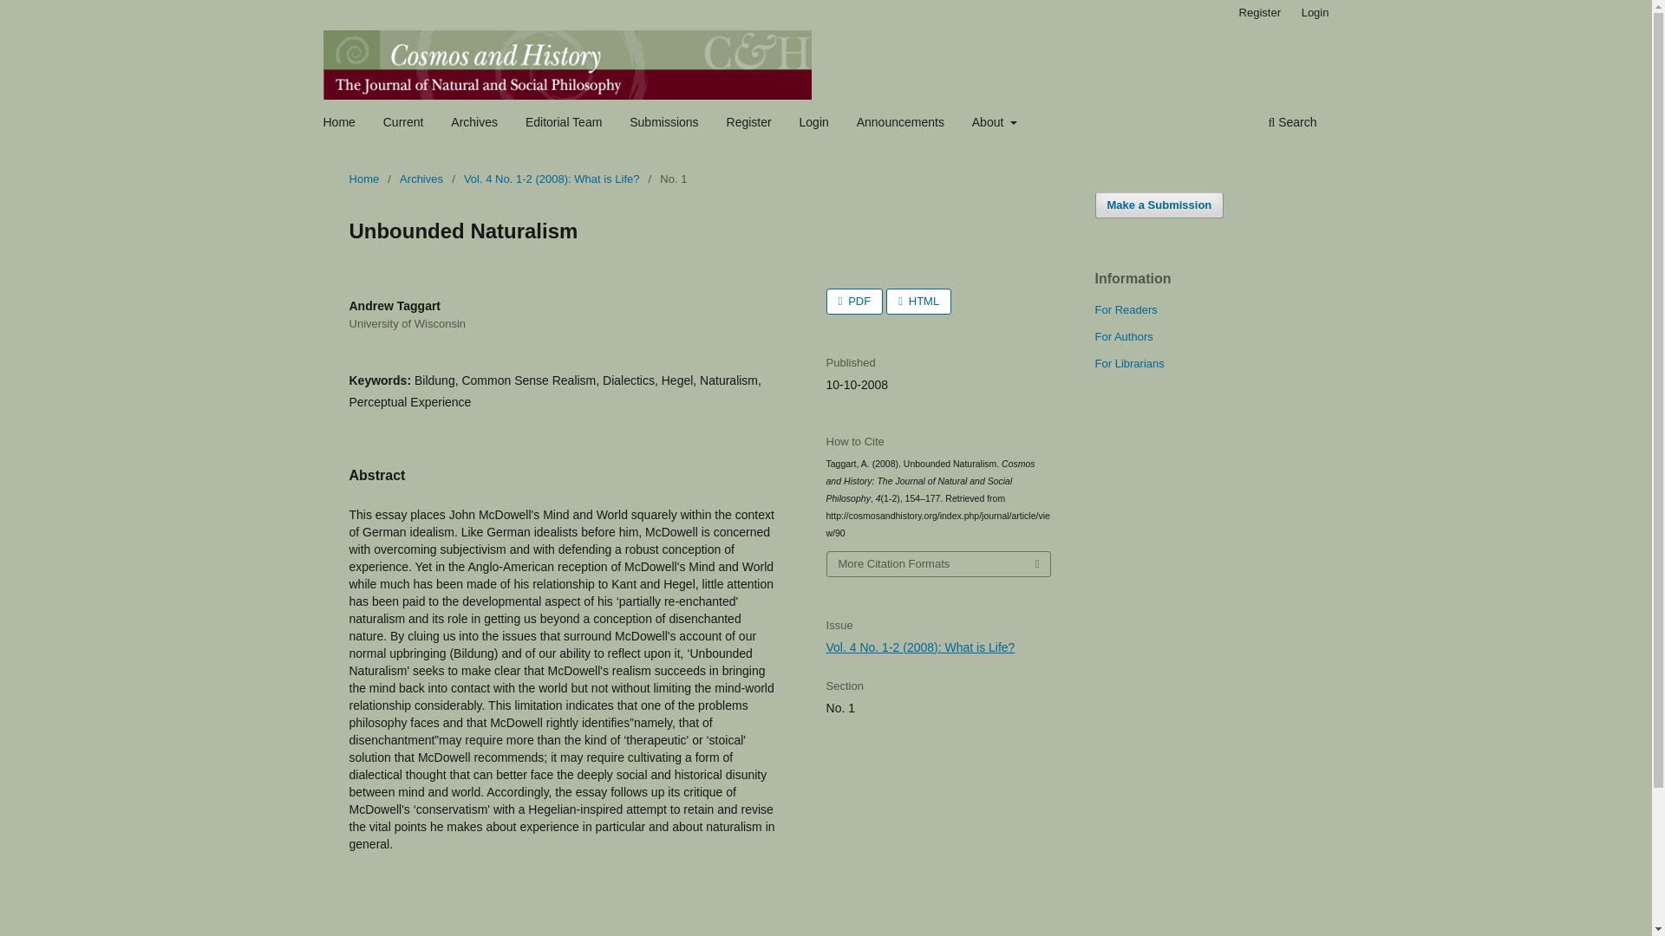 This screenshot has width=1665, height=936. Describe the element at coordinates (938, 564) in the screenshot. I see `More Citation Formats` at that location.